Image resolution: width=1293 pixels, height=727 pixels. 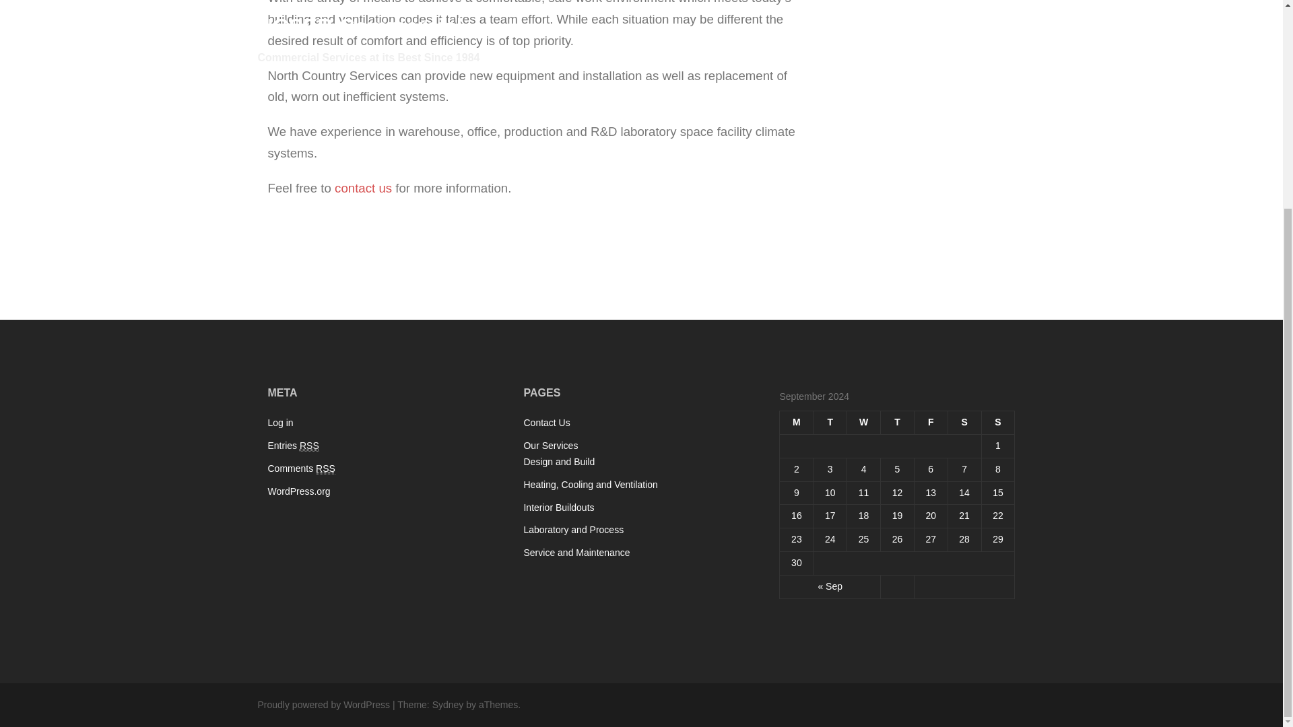 I want to click on Thursday, so click(x=897, y=423).